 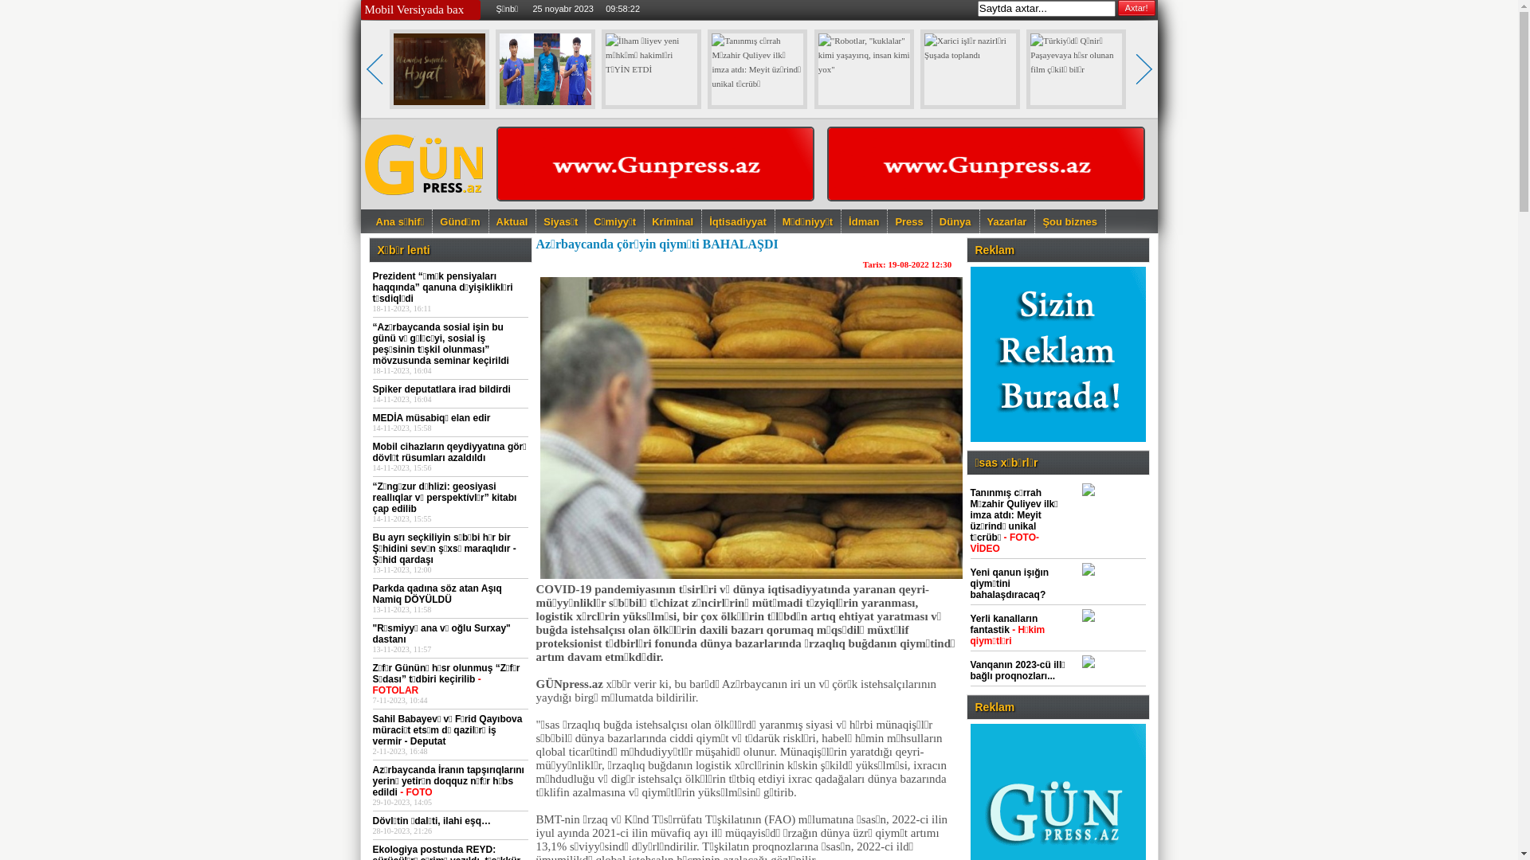 I want to click on Mobil Versiyada bax, so click(x=414, y=10).